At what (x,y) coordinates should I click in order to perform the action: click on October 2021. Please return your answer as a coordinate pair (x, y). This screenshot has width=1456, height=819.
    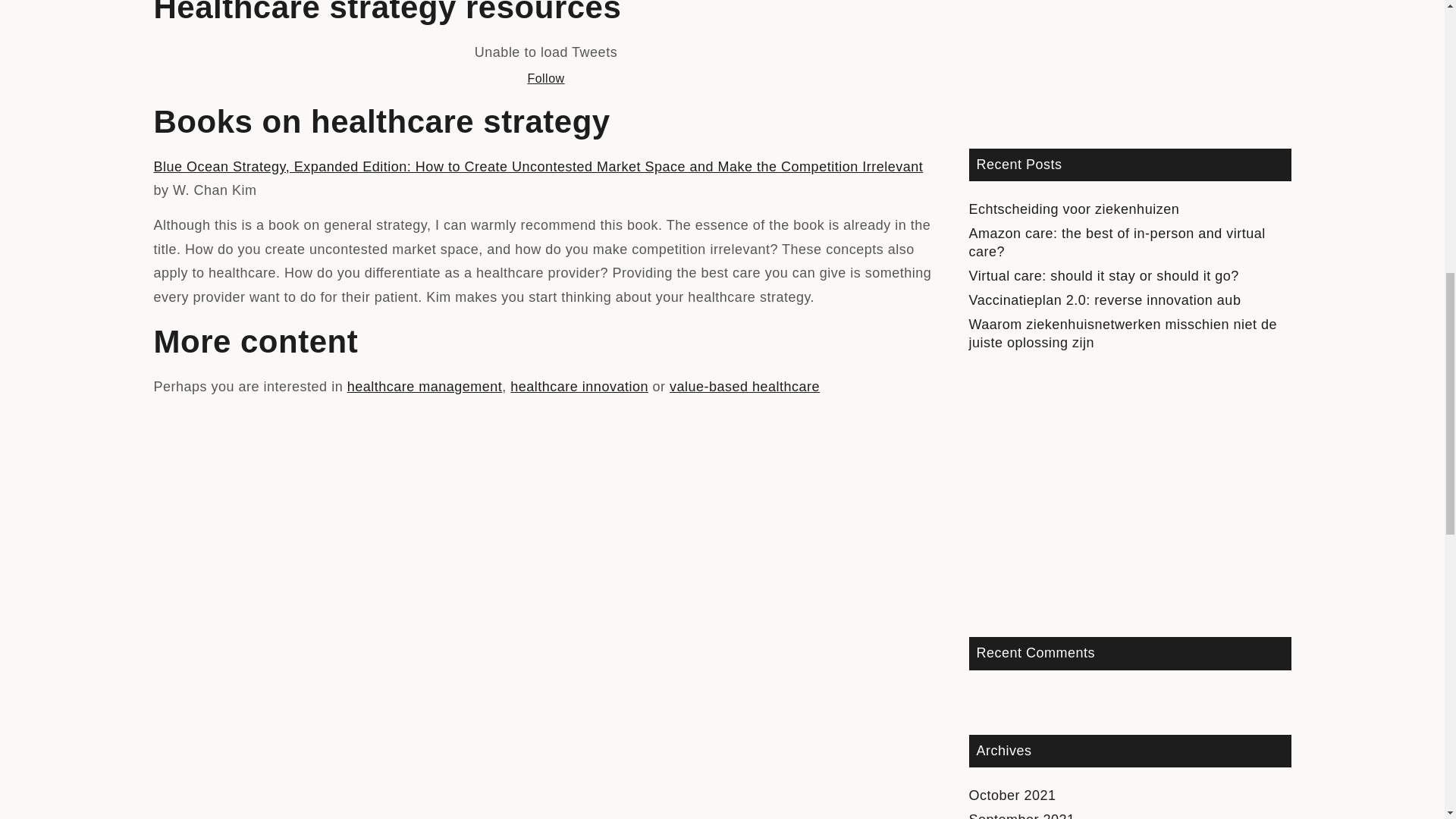
    Looking at the image, I should click on (1013, 795).